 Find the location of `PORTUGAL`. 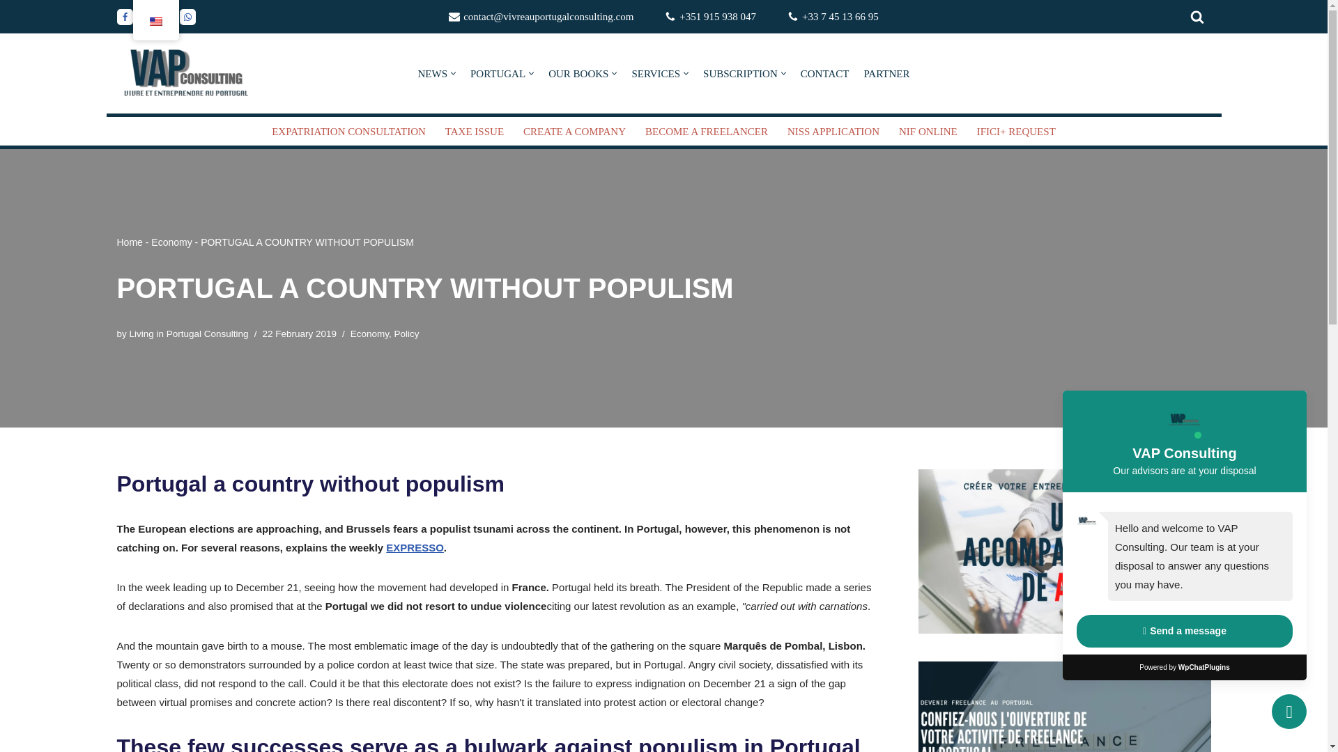

PORTUGAL is located at coordinates (498, 72).